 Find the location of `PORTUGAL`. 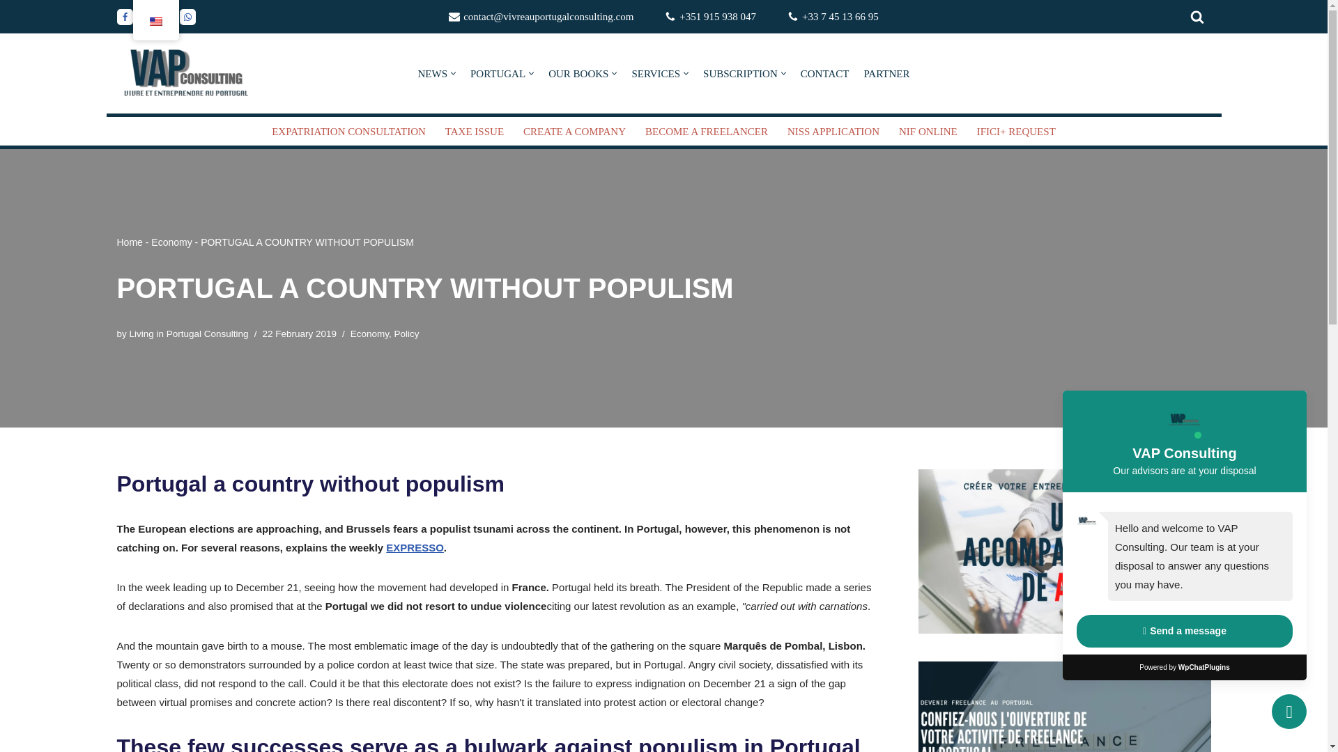

PORTUGAL is located at coordinates (498, 72).